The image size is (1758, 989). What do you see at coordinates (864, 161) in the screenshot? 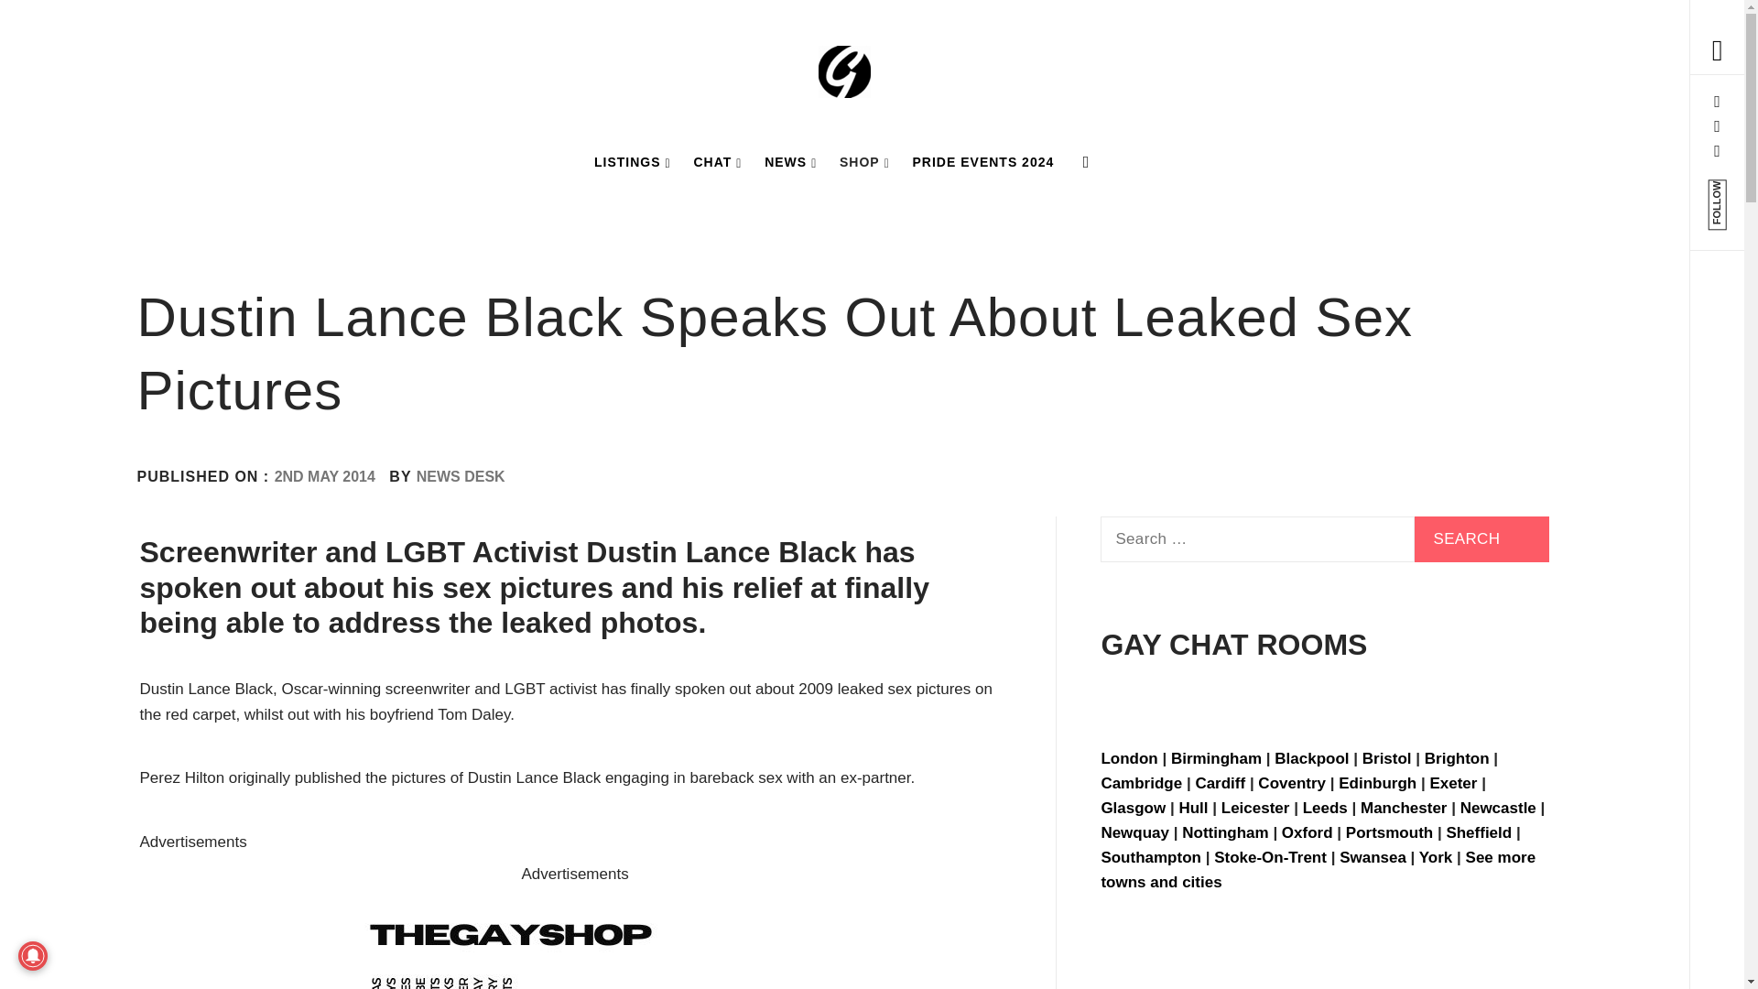
I see `SHOP` at bounding box center [864, 161].